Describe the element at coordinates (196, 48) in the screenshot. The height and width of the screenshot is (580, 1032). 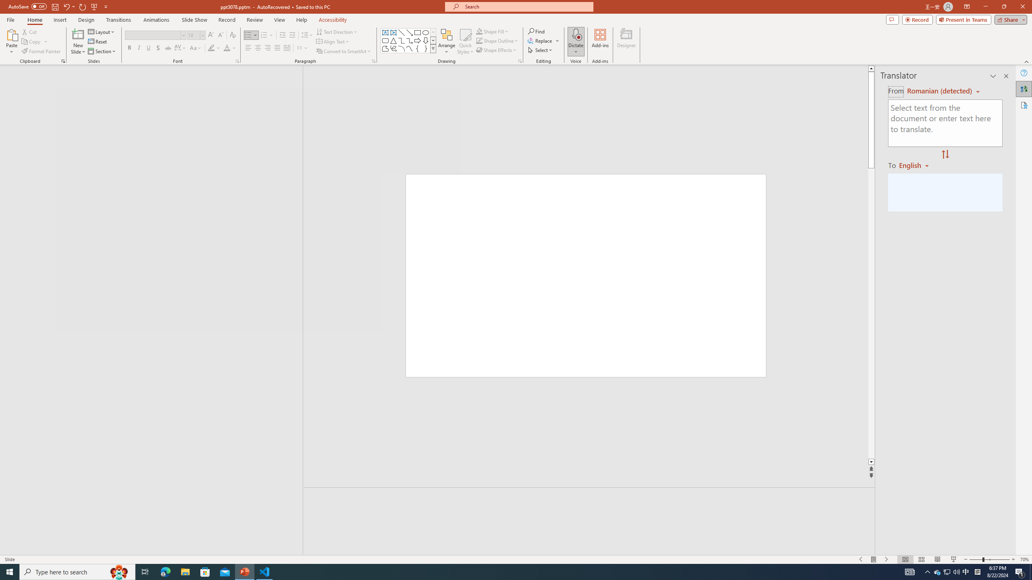
I see `Change Case` at that location.